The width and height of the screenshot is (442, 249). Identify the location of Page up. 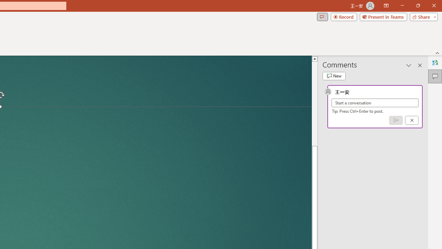
(315, 103).